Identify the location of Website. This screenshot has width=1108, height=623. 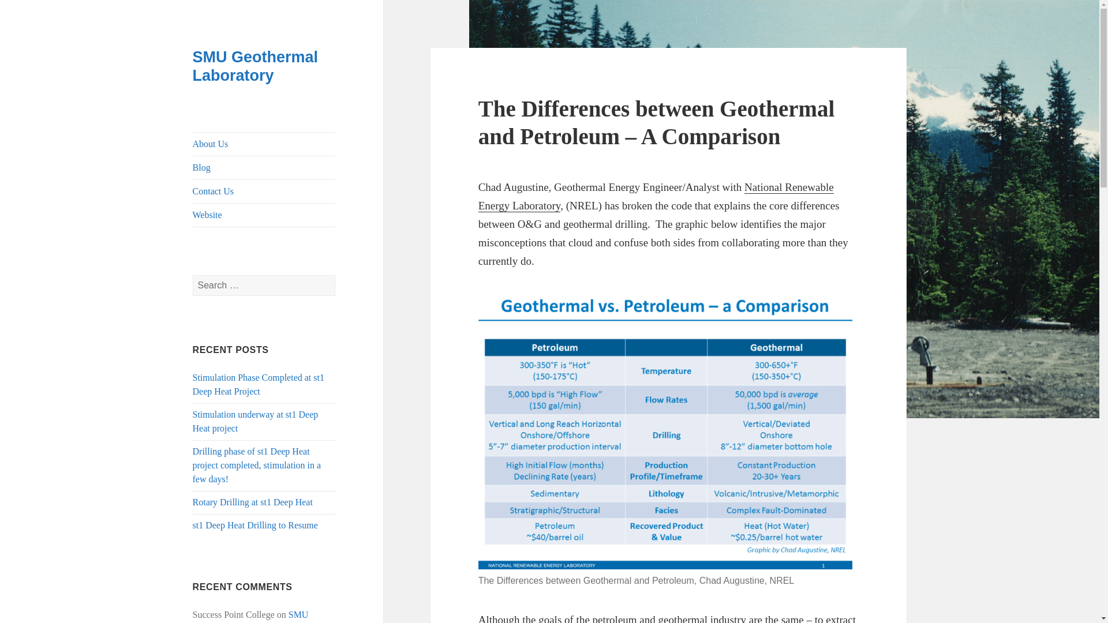
(264, 215).